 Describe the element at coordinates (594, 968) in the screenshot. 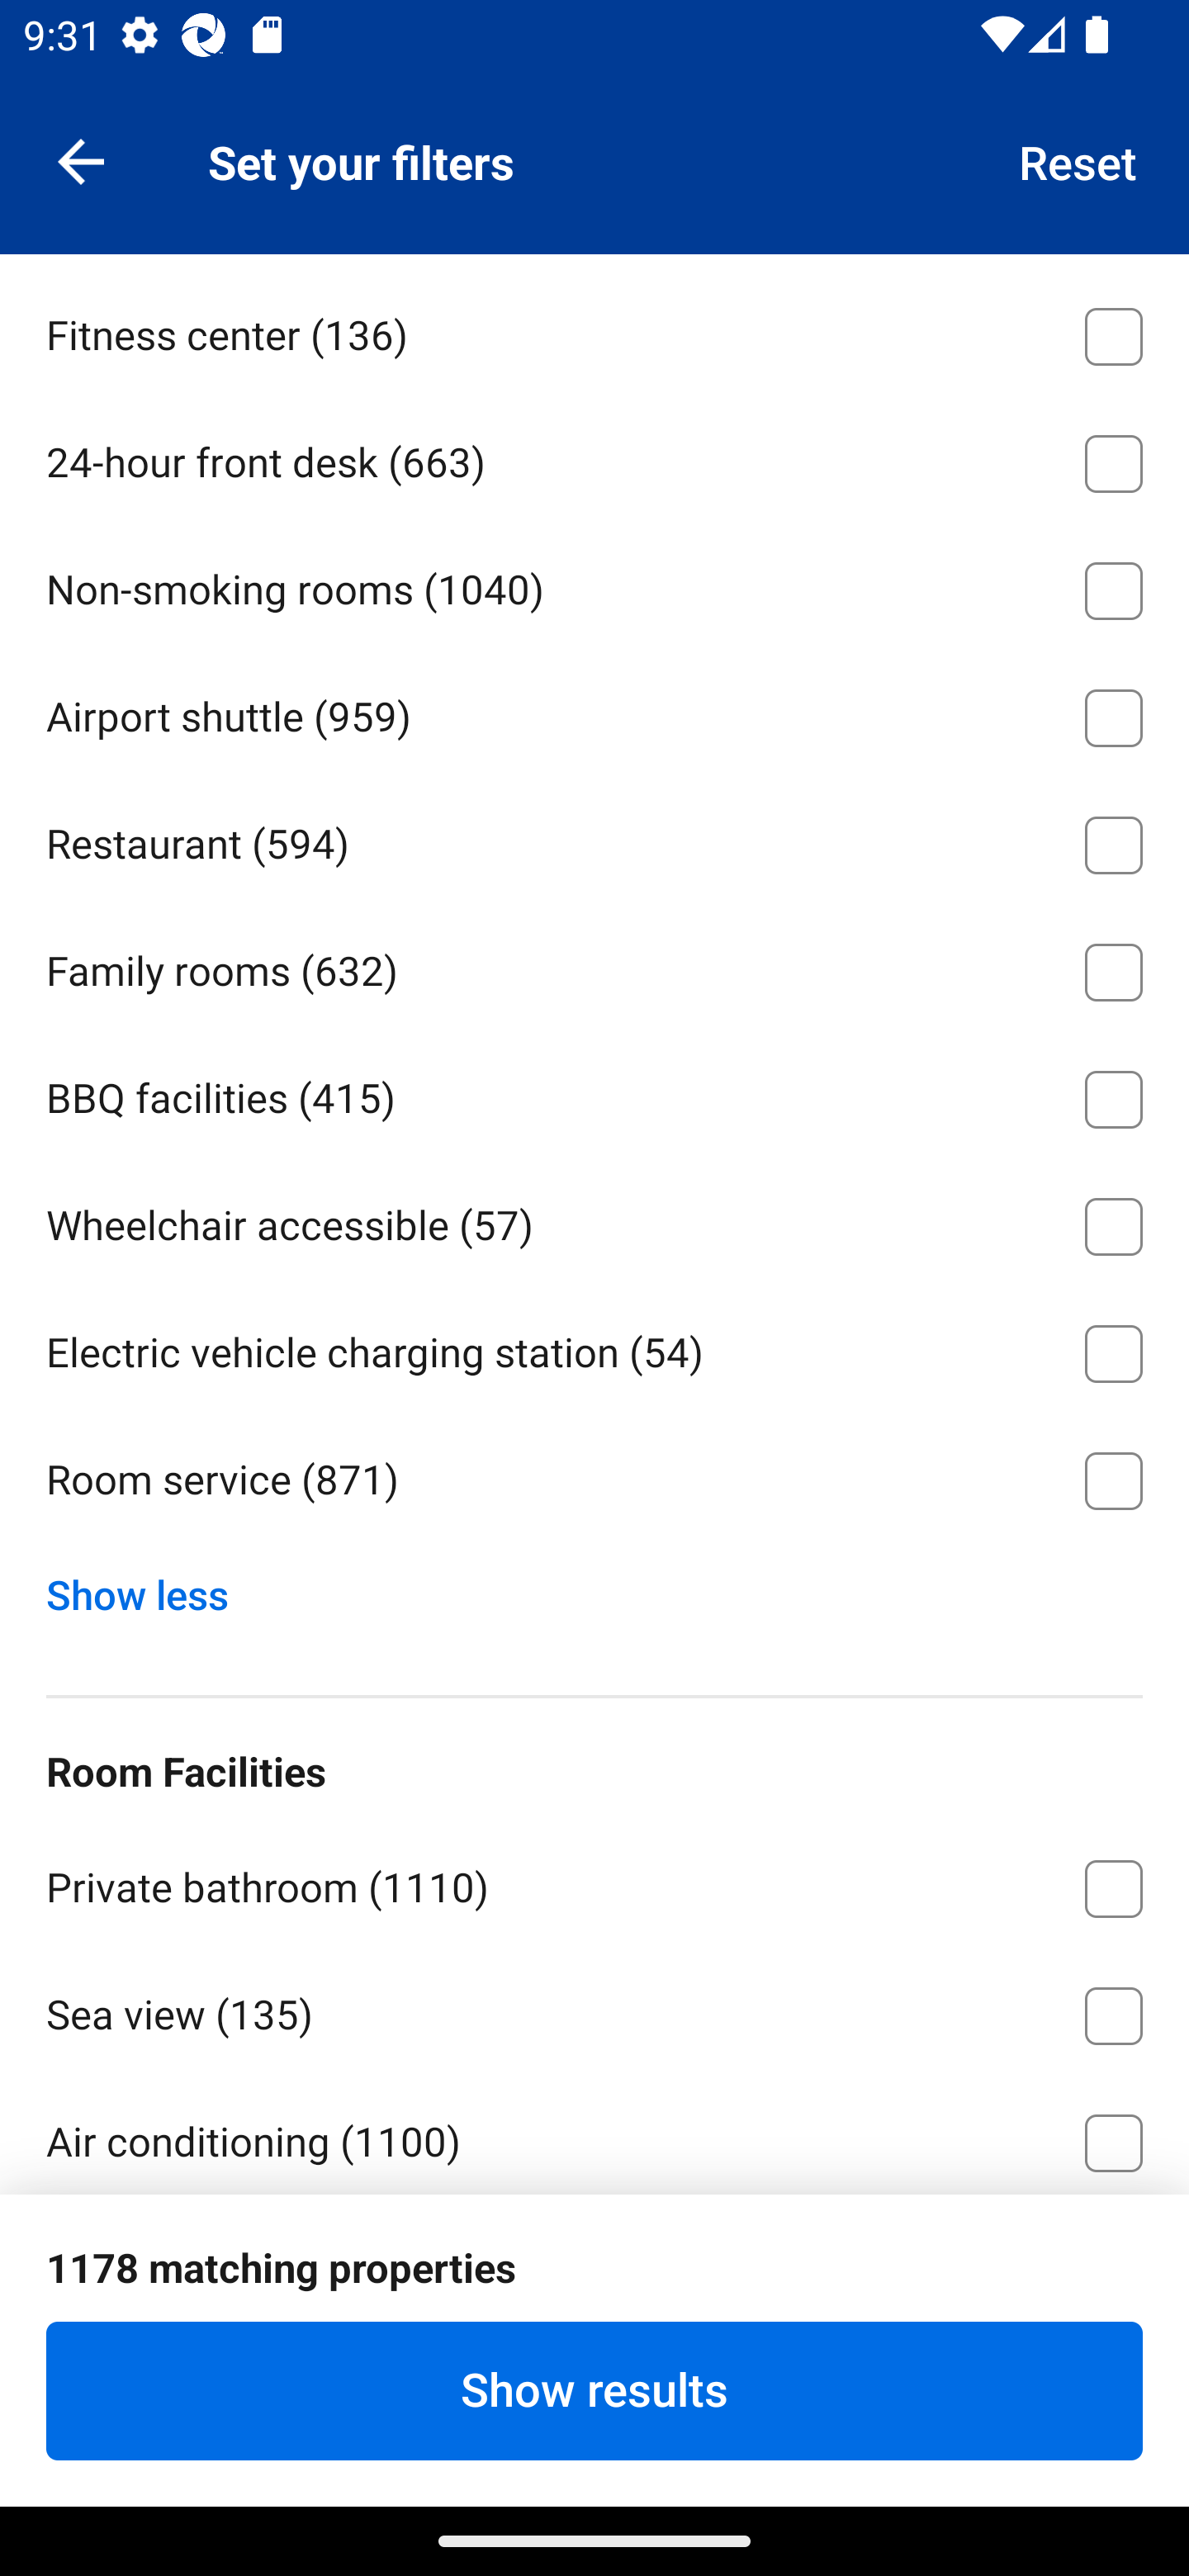

I see `Family rooms ⁦(632)` at that location.